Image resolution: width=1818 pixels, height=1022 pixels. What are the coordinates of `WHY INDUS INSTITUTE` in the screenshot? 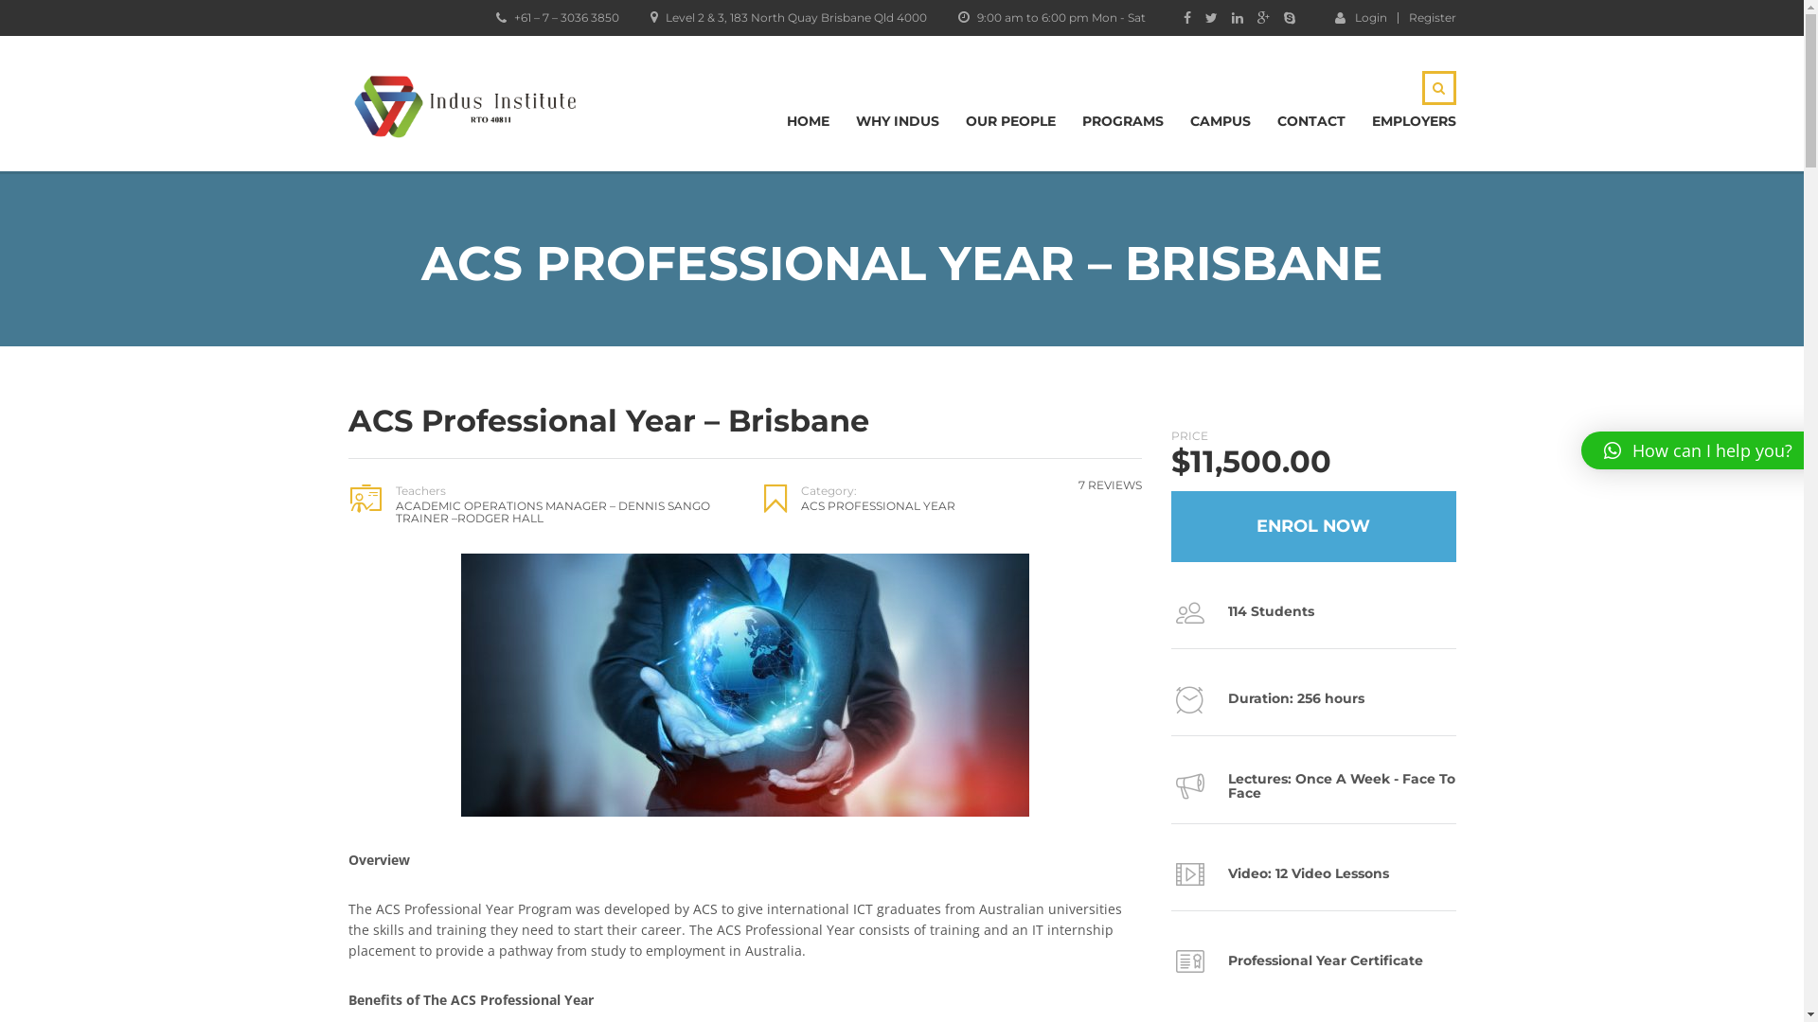 It's located at (760, 822).